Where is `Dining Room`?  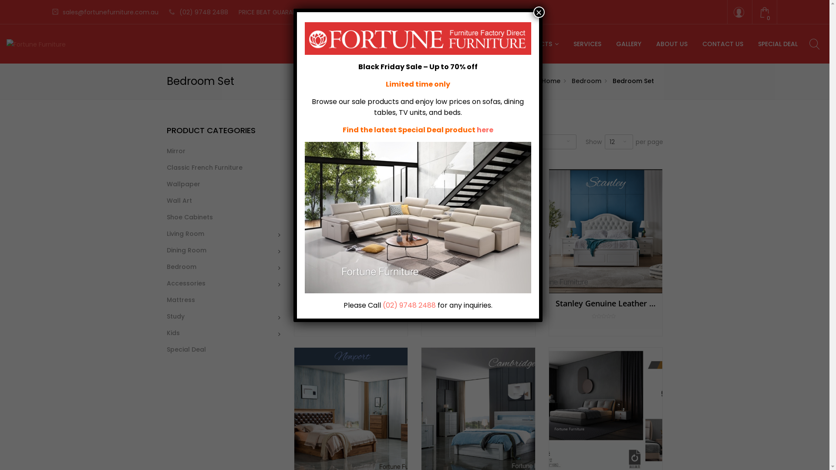 Dining Room is located at coordinates (186, 249).